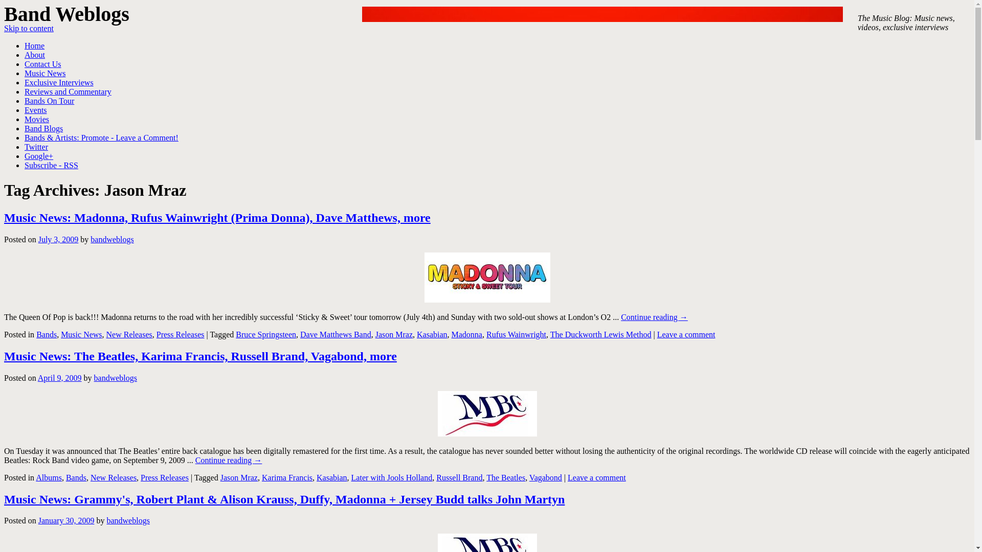 This screenshot has width=982, height=552. What do you see at coordinates (66, 14) in the screenshot?
I see `Band Weblogs` at bounding box center [66, 14].